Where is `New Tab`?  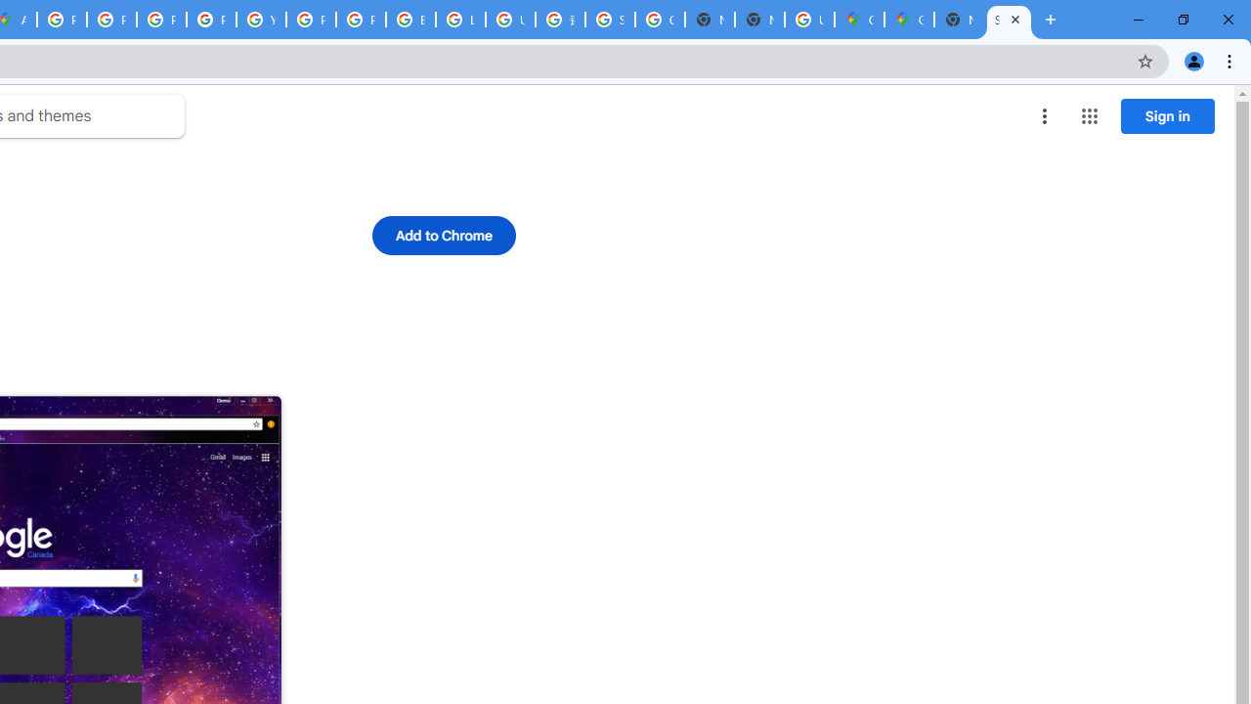
New Tab is located at coordinates (960, 20).